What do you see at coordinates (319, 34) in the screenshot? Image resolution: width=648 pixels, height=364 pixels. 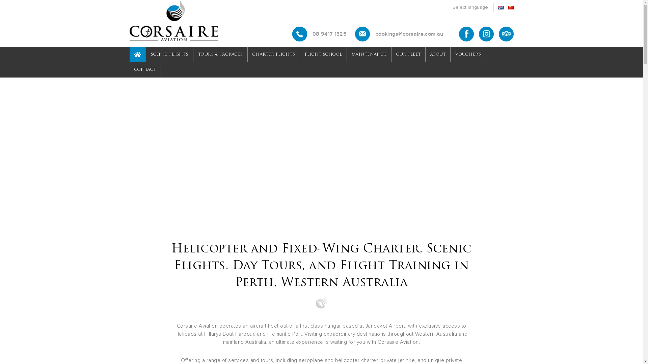 I see `08 9417 1325` at bounding box center [319, 34].